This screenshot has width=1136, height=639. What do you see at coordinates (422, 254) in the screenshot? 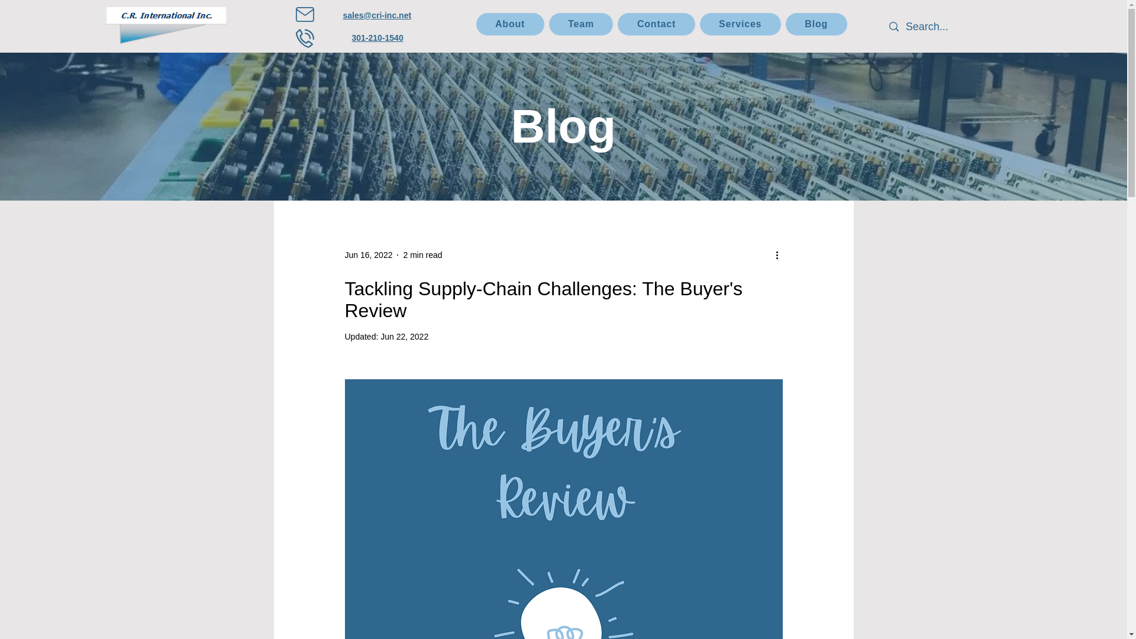
I see `2 min read` at bounding box center [422, 254].